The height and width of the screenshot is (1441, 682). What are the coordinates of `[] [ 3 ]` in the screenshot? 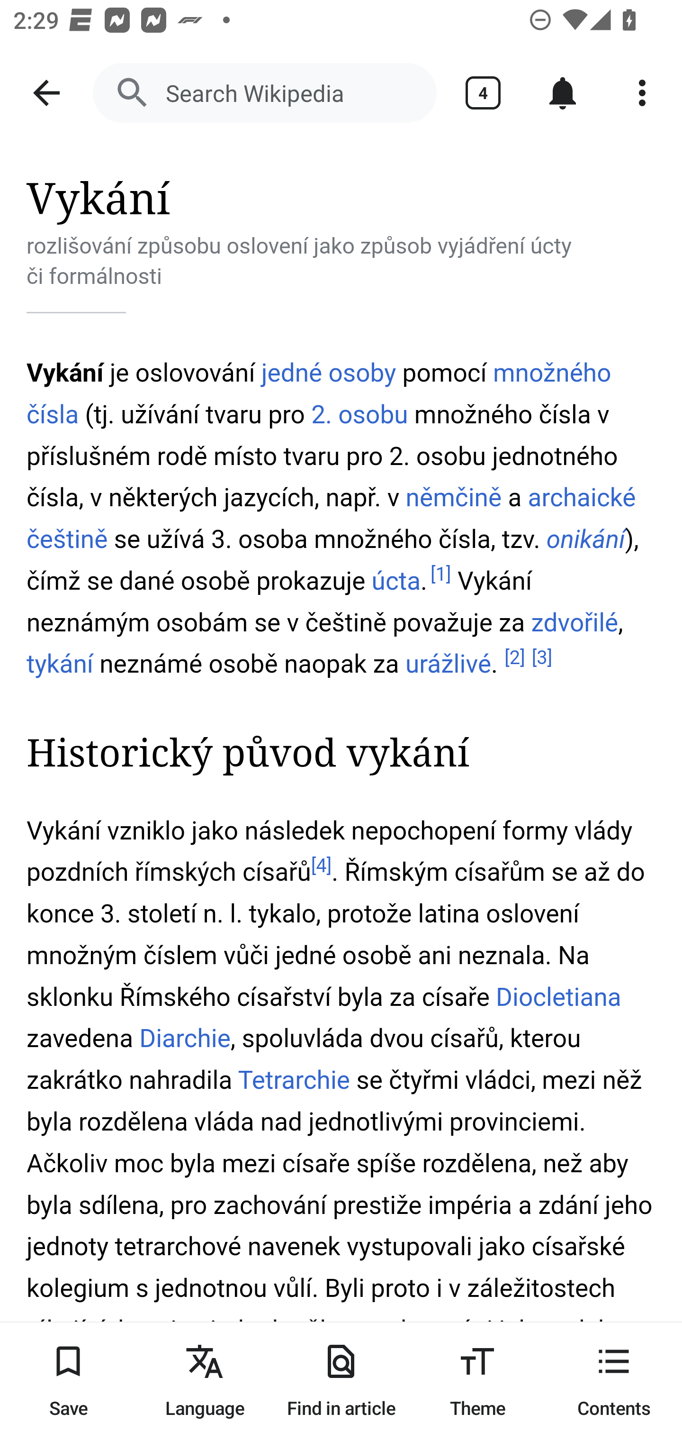 It's located at (542, 657).